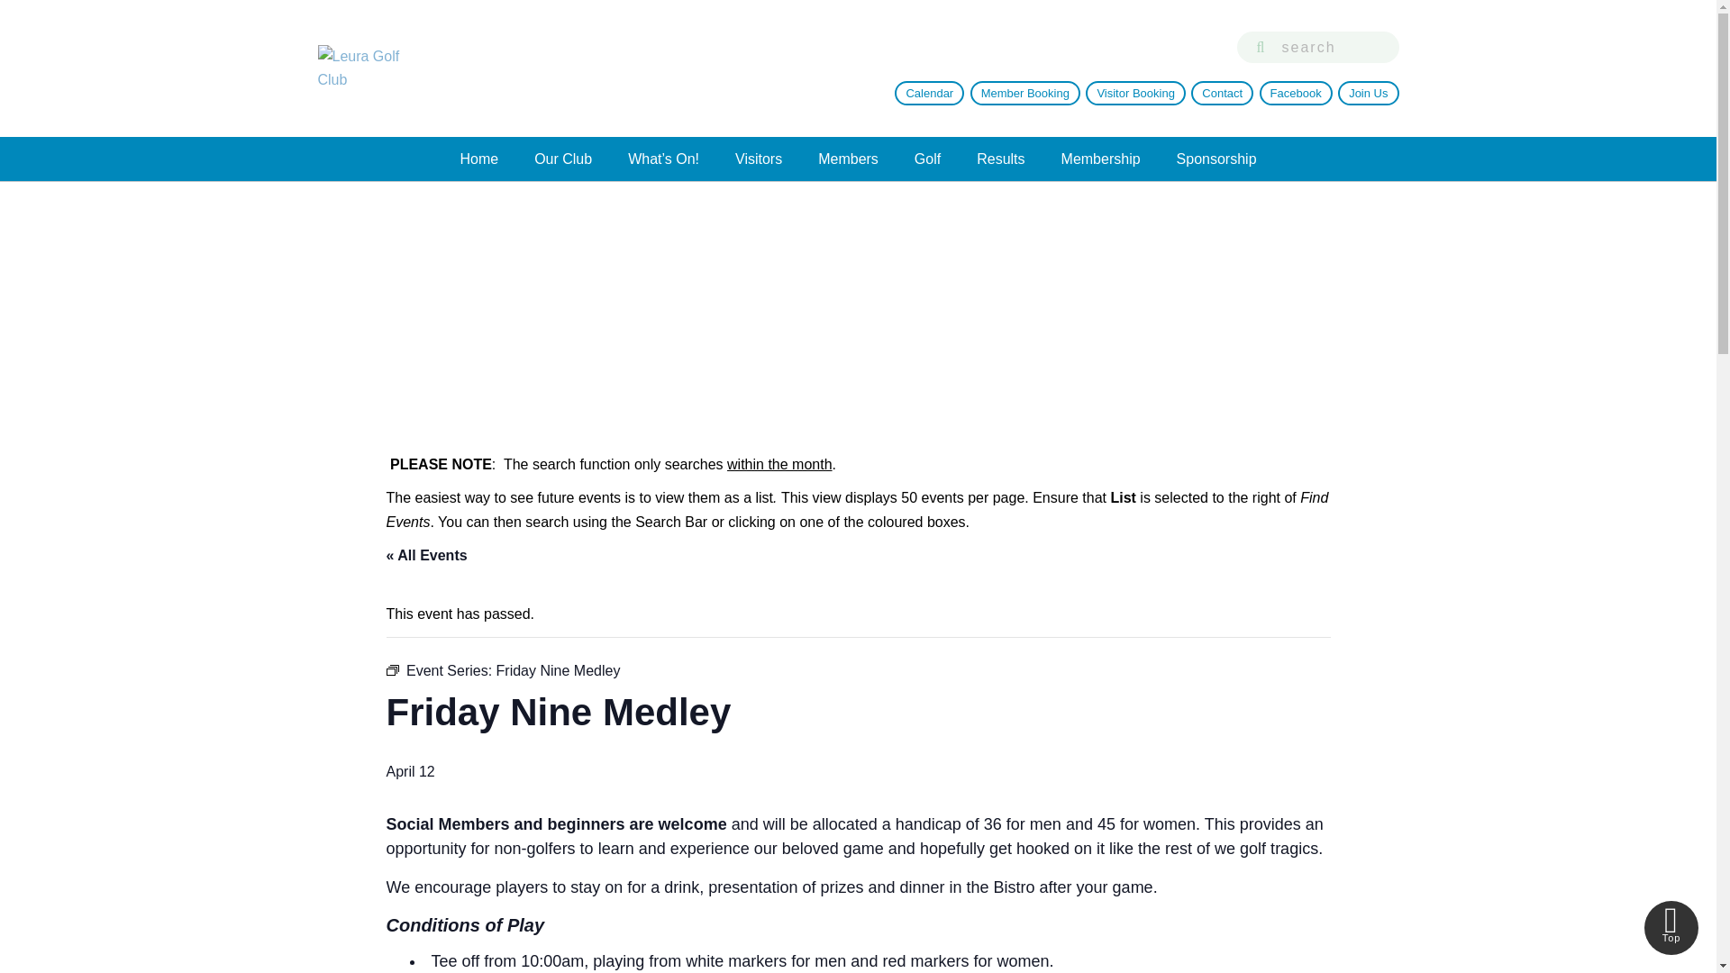 This screenshot has height=973, width=1730. I want to click on Golf, so click(926, 159).